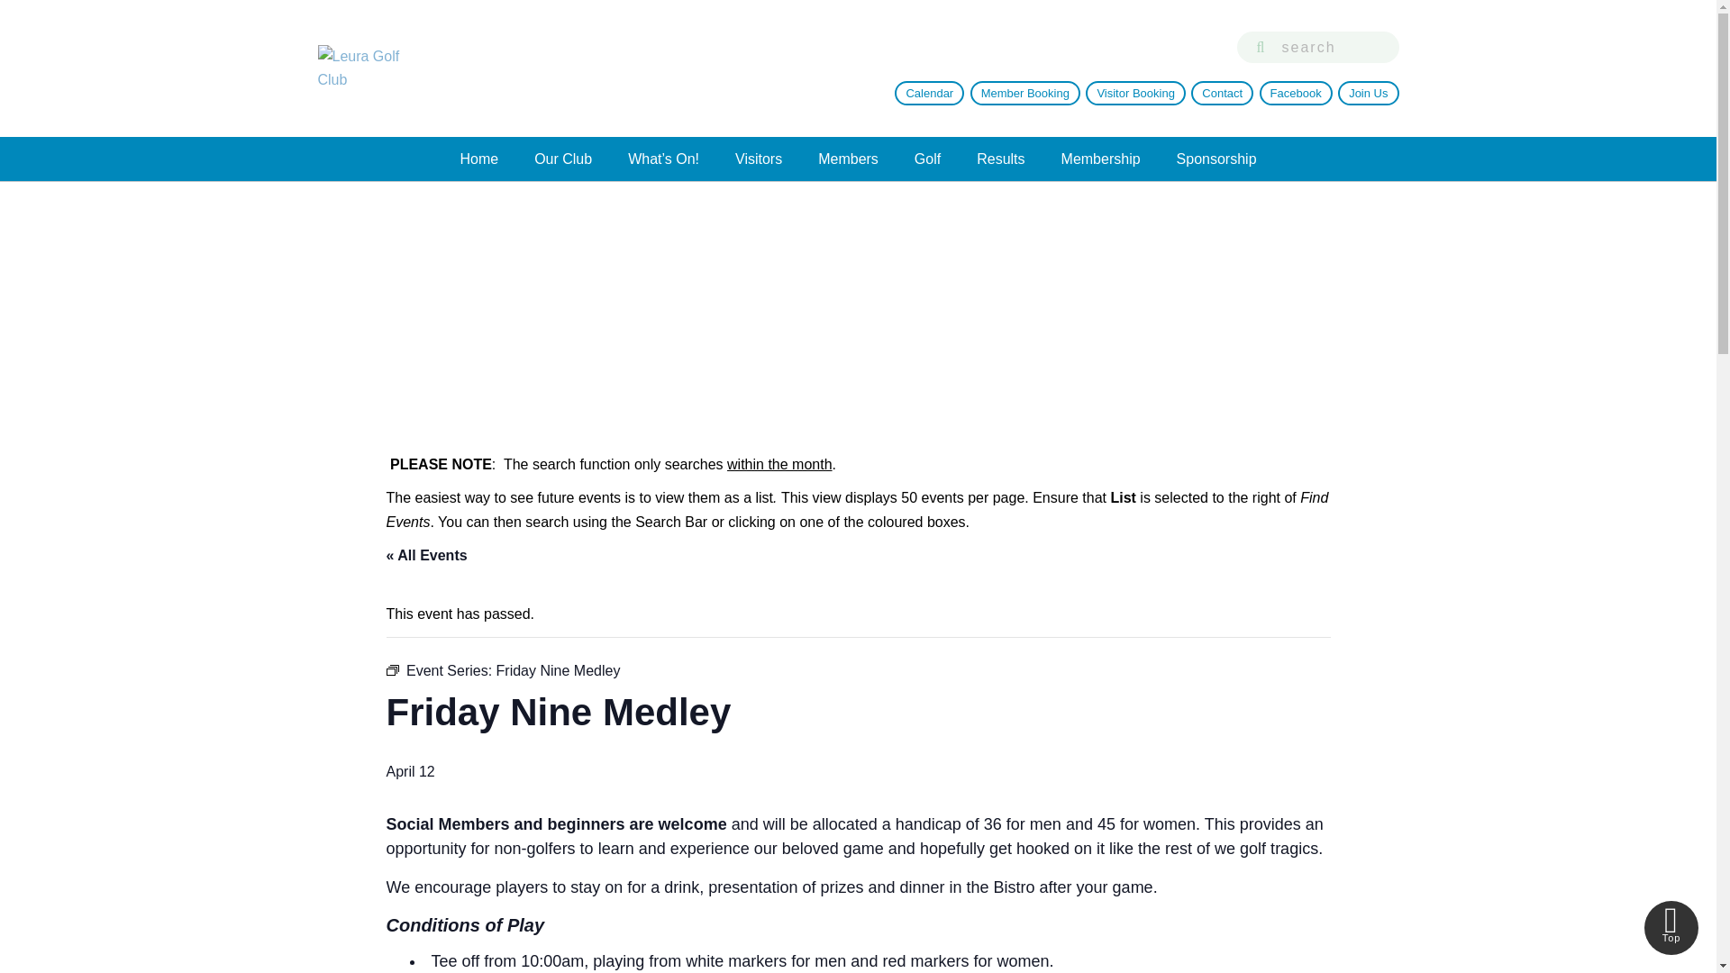 This screenshot has height=973, width=1730. I want to click on Golf, so click(926, 159).